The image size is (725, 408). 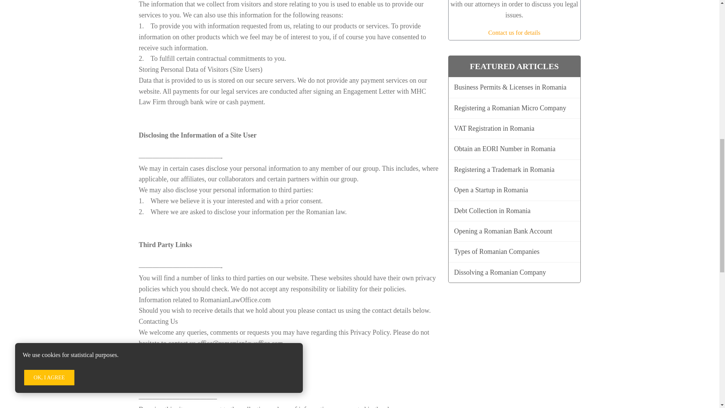 What do you see at coordinates (514, 108) in the screenshot?
I see `Registering a Romanian Micro Company` at bounding box center [514, 108].